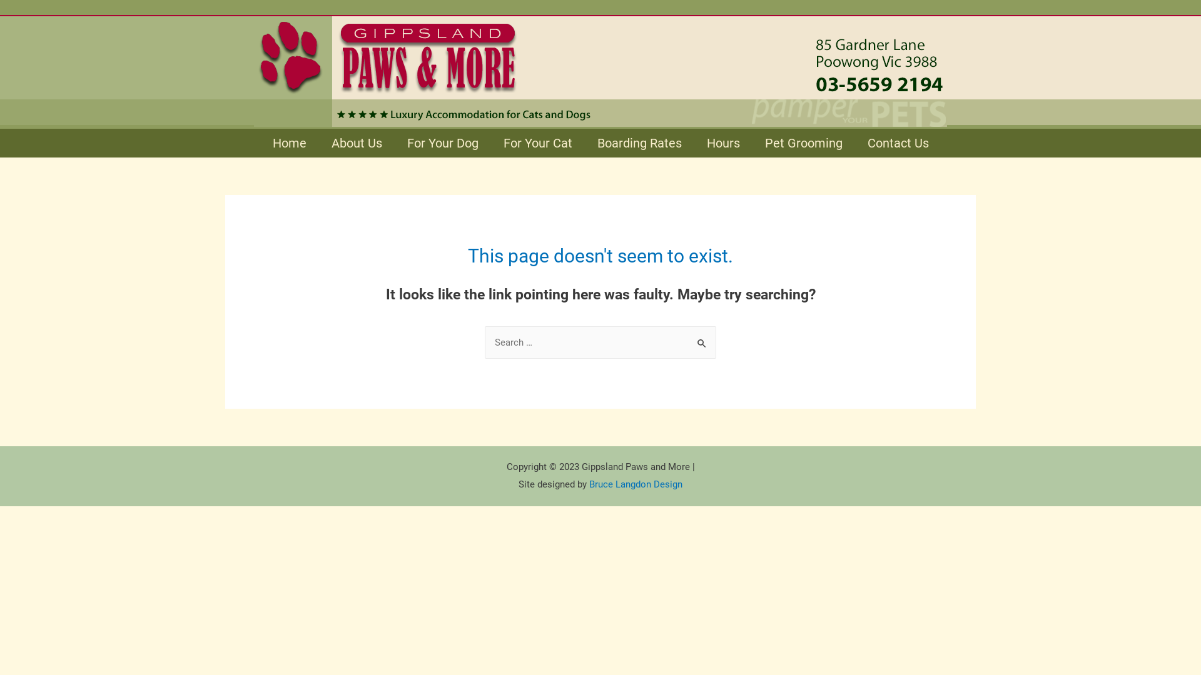  What do you see at coordinates (723, 143) in the screenshot?
I see `Hours` at bounding box center [723, 143].